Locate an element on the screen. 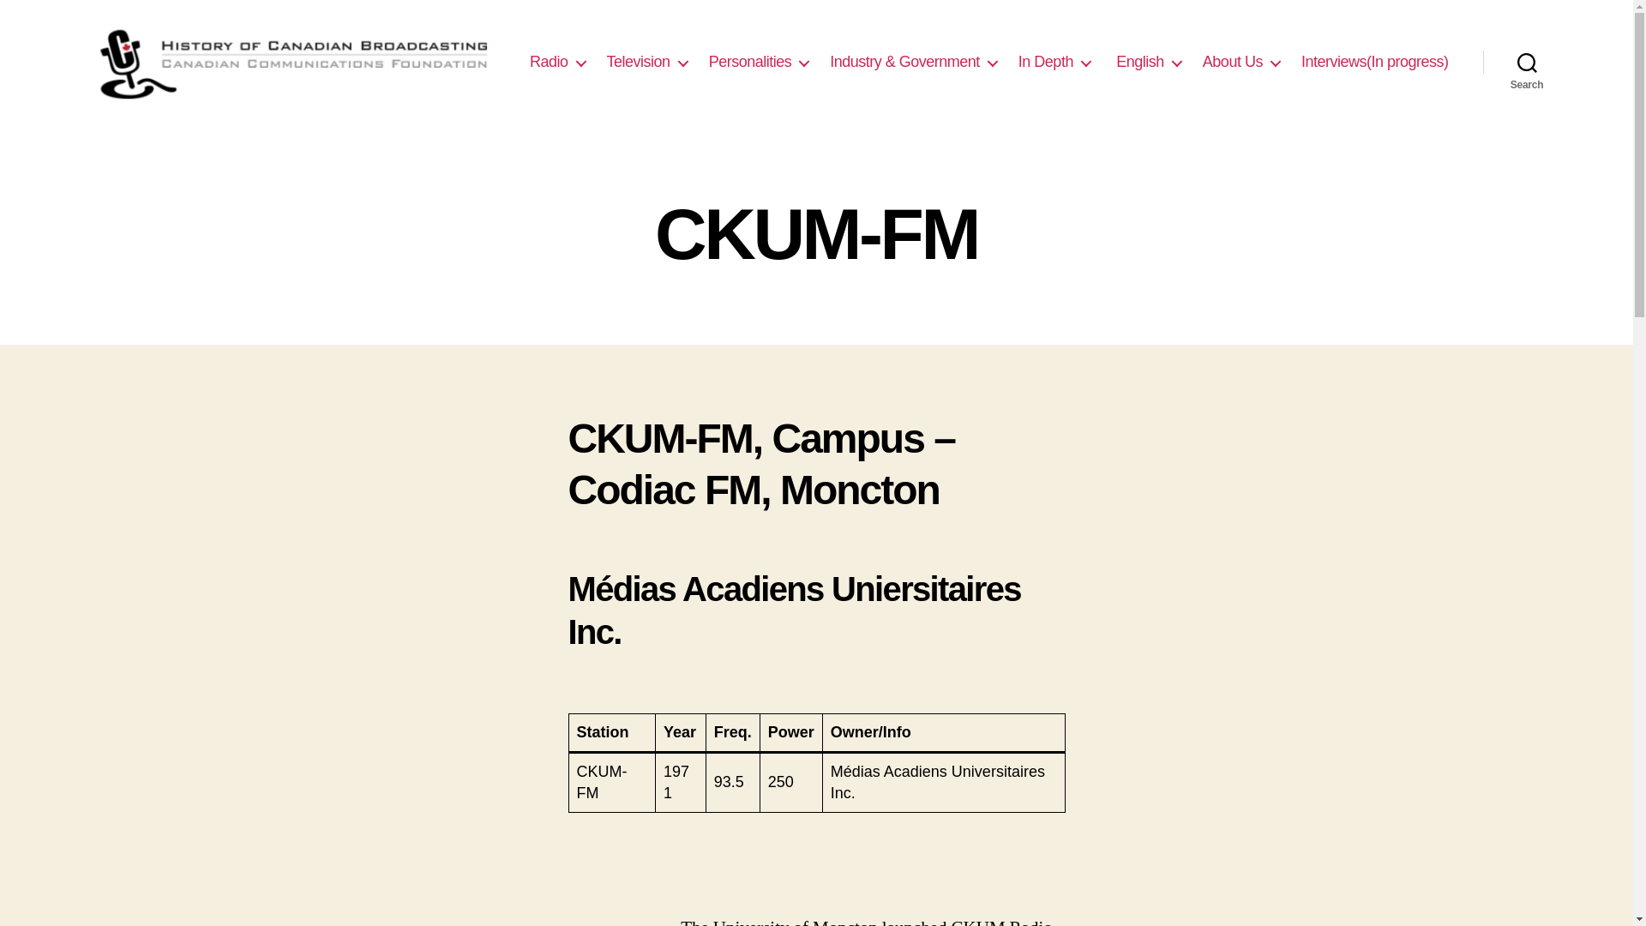  Television is located at coordinates (647, 62).